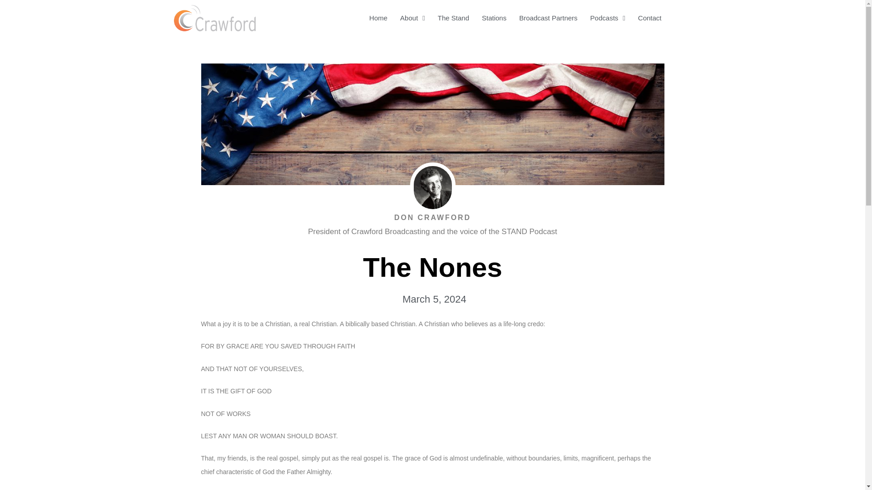  What do you see at coordinates (494, 18) in the screenshot?
I see `Stations` at bounding box center [494, 18].